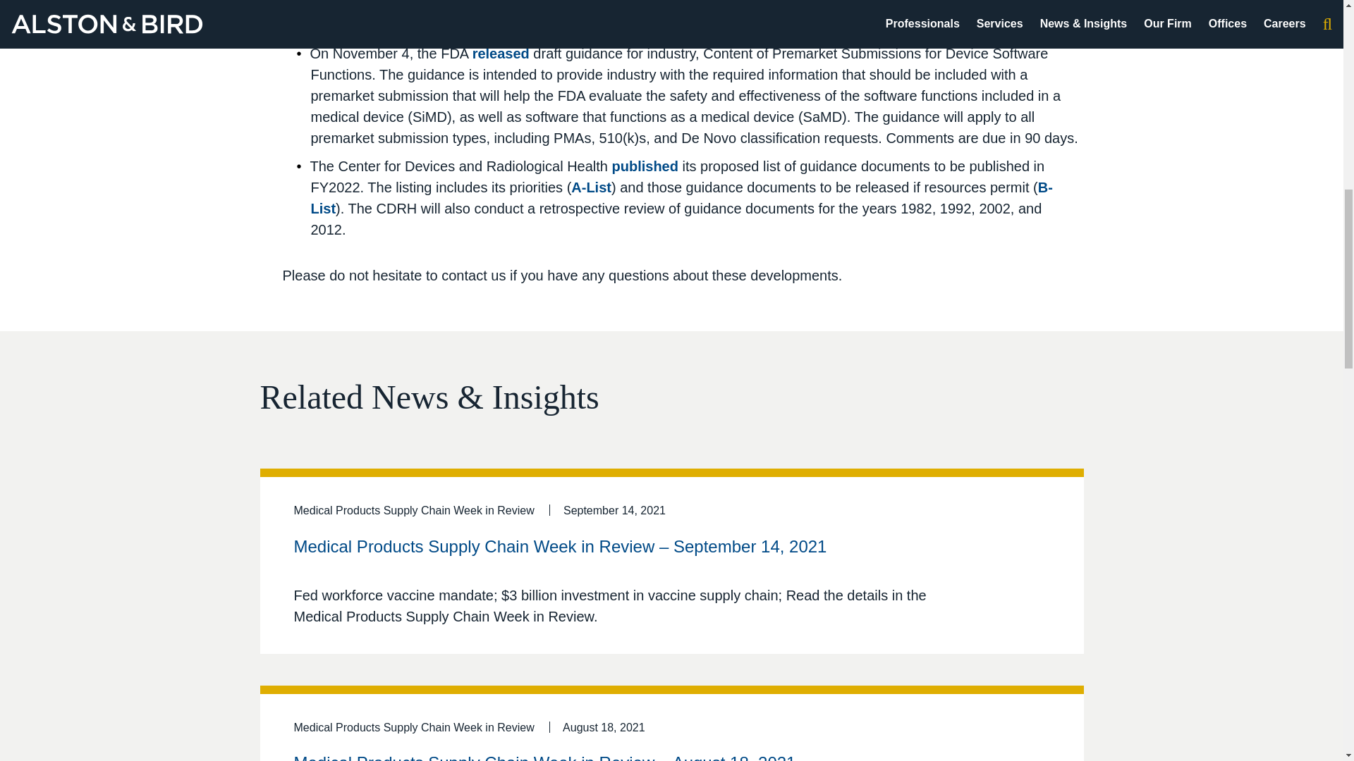 The width and height of the screenshot is (1354, 761). What do you see at coordinates (681, 197) in the screenshot?
I see `B-List` at bounding box center [681, 197].